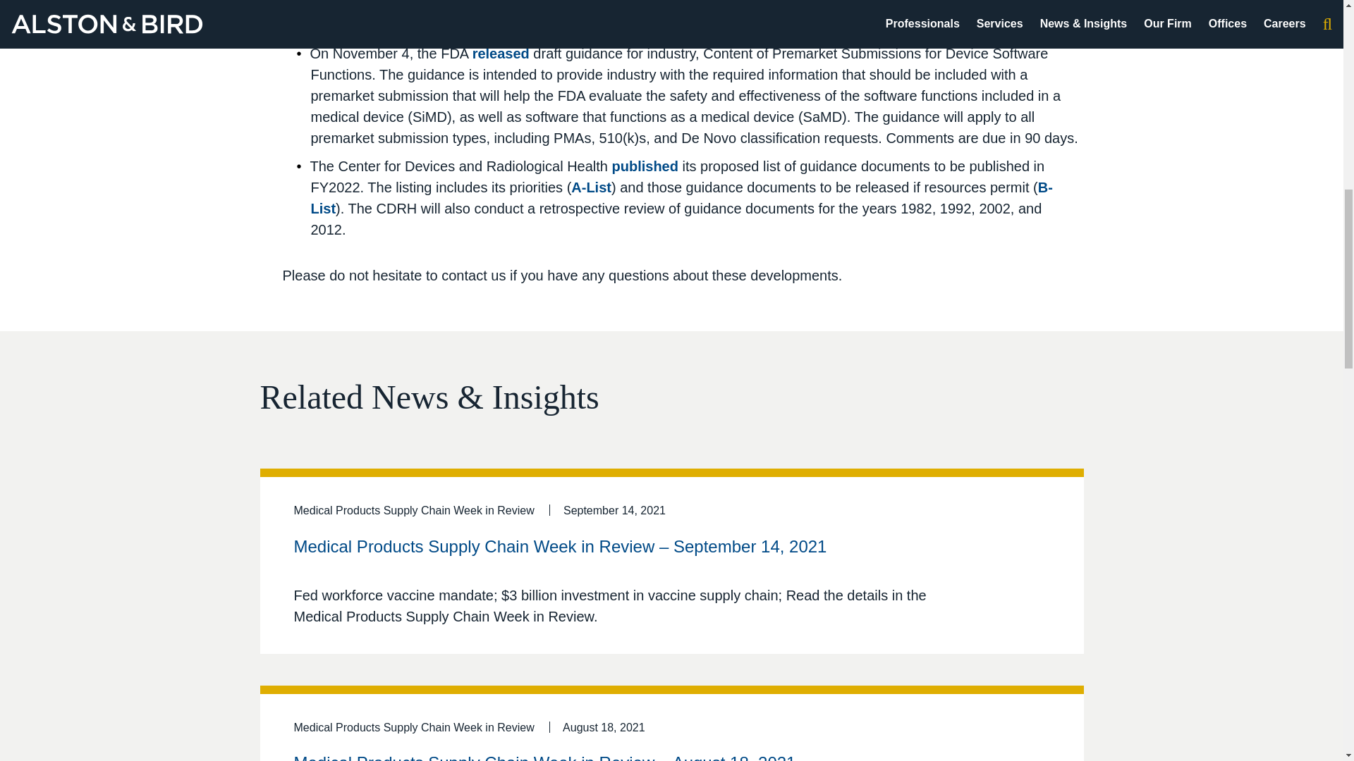 The width and height of the screenshot is (1354, 761). What do you see at coordinates (681, 197) in the screenshot?
I see `B-List` at bounding box center [681, 197].